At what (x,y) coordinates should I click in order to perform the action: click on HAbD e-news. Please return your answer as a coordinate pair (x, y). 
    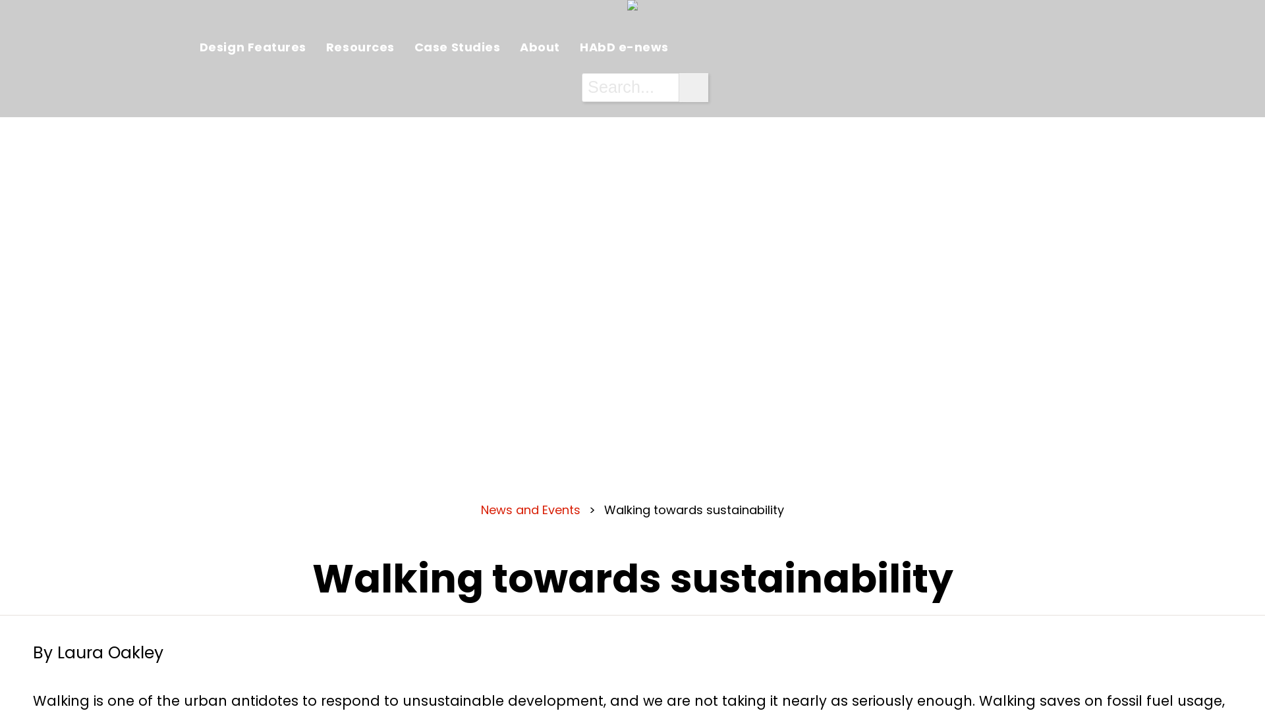
    Looking at the image, I should click on (625, 47).